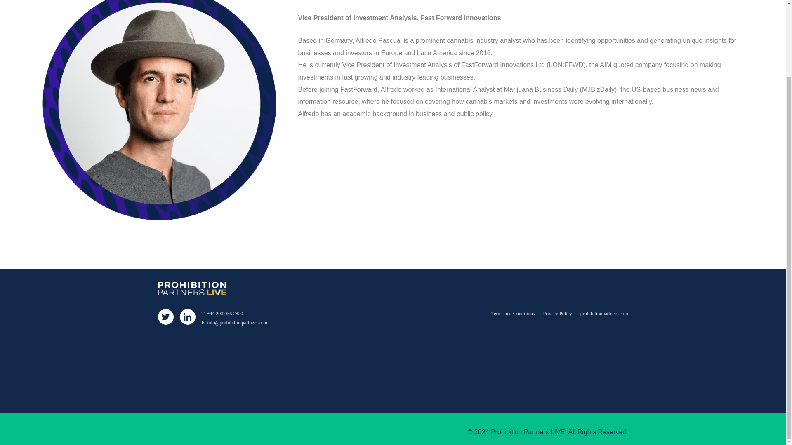 Image resolution: width=792 pixels, height=445 pixels. I want to click on Terms and Conditions, so click(513, 313).